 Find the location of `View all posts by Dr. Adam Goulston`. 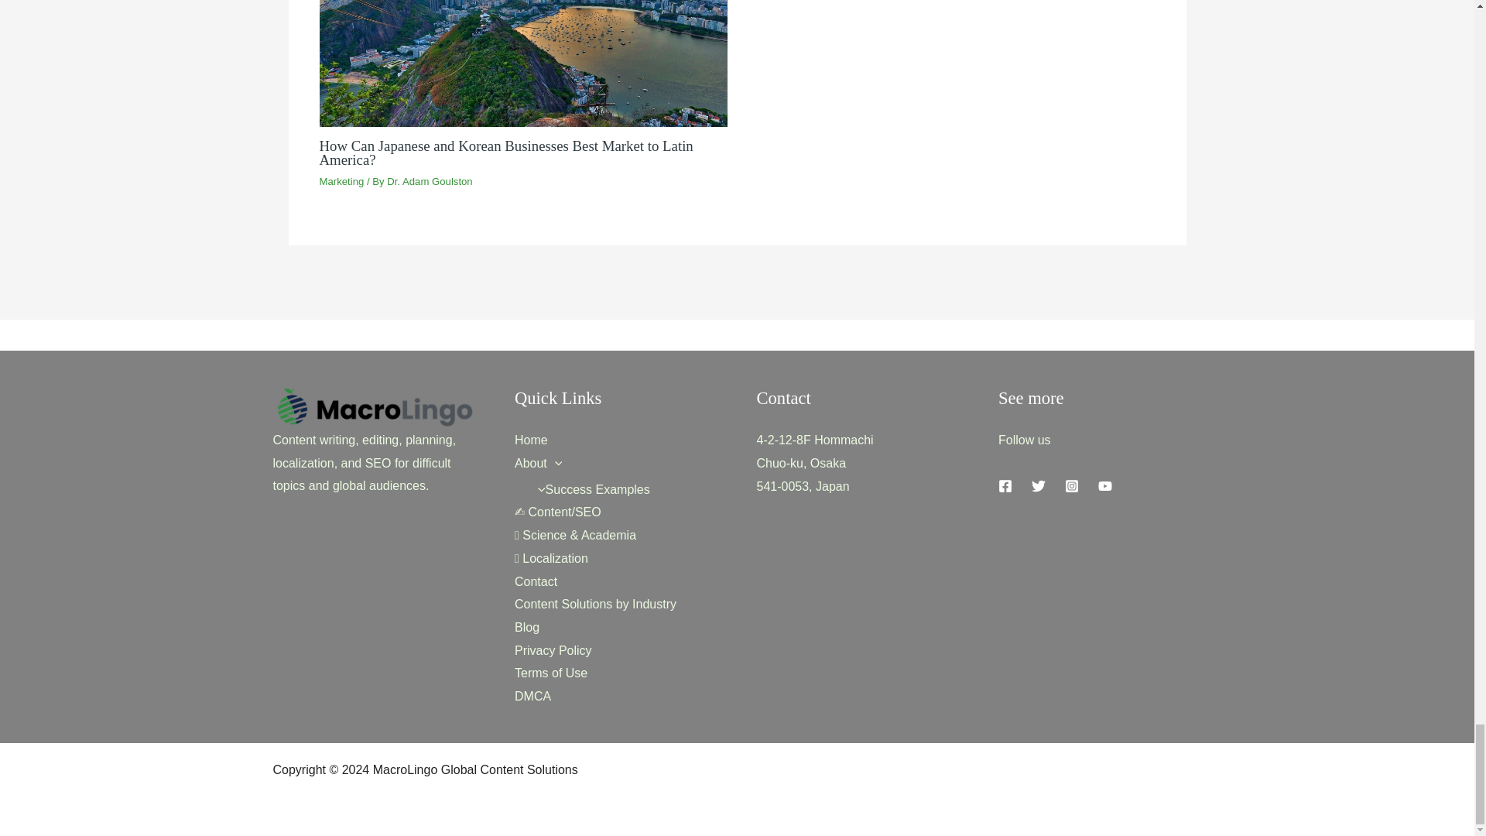

View all posts by Dr. Adam Goulston is located at coordinates (429, 181).